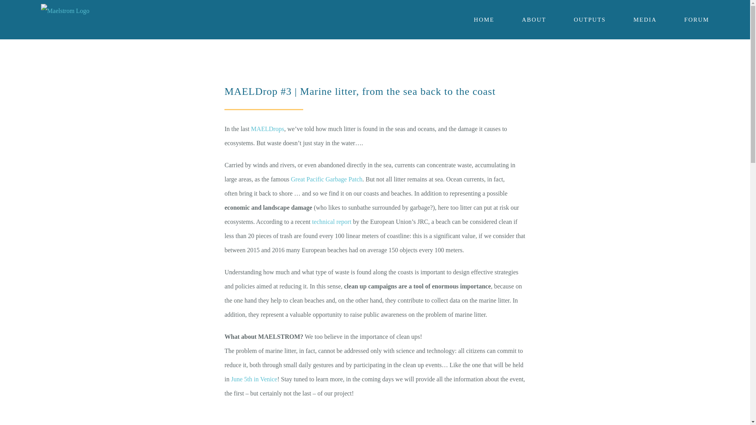 This screenshot has height=425, width=756. What do you see at coordinates (267, 128) in the screenshot?
I see `MAELDrops` at bounding box center [267, 128].